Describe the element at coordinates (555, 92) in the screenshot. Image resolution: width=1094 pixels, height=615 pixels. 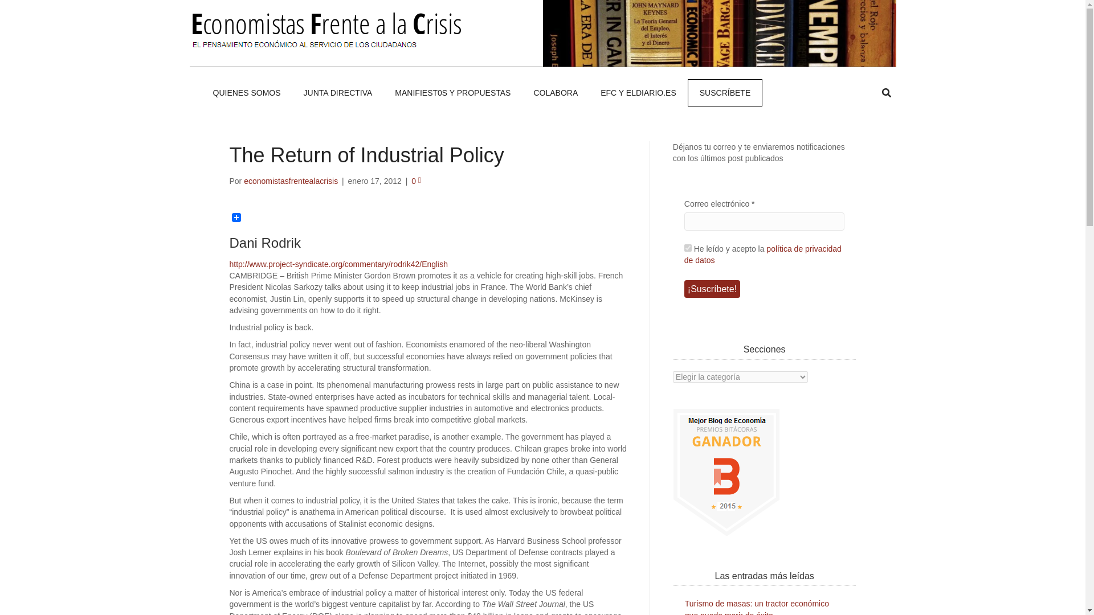
I see `COLABORA` at that location.